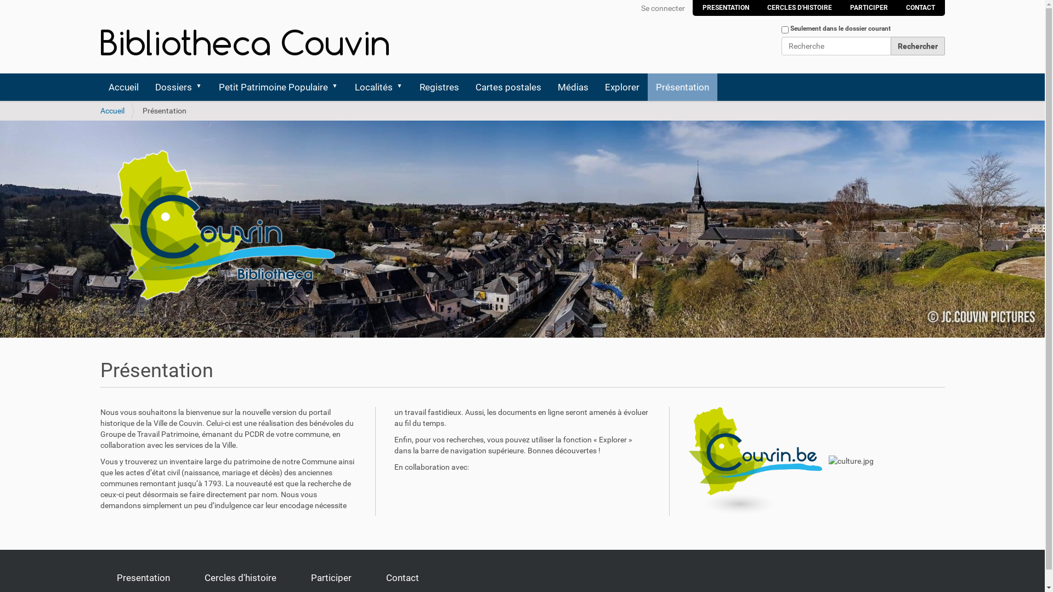  What do you see at coordinates (799, 8) in the screenshot?
I see `CERCLES D'HISTOIRE` at bounding box center [799, 8].